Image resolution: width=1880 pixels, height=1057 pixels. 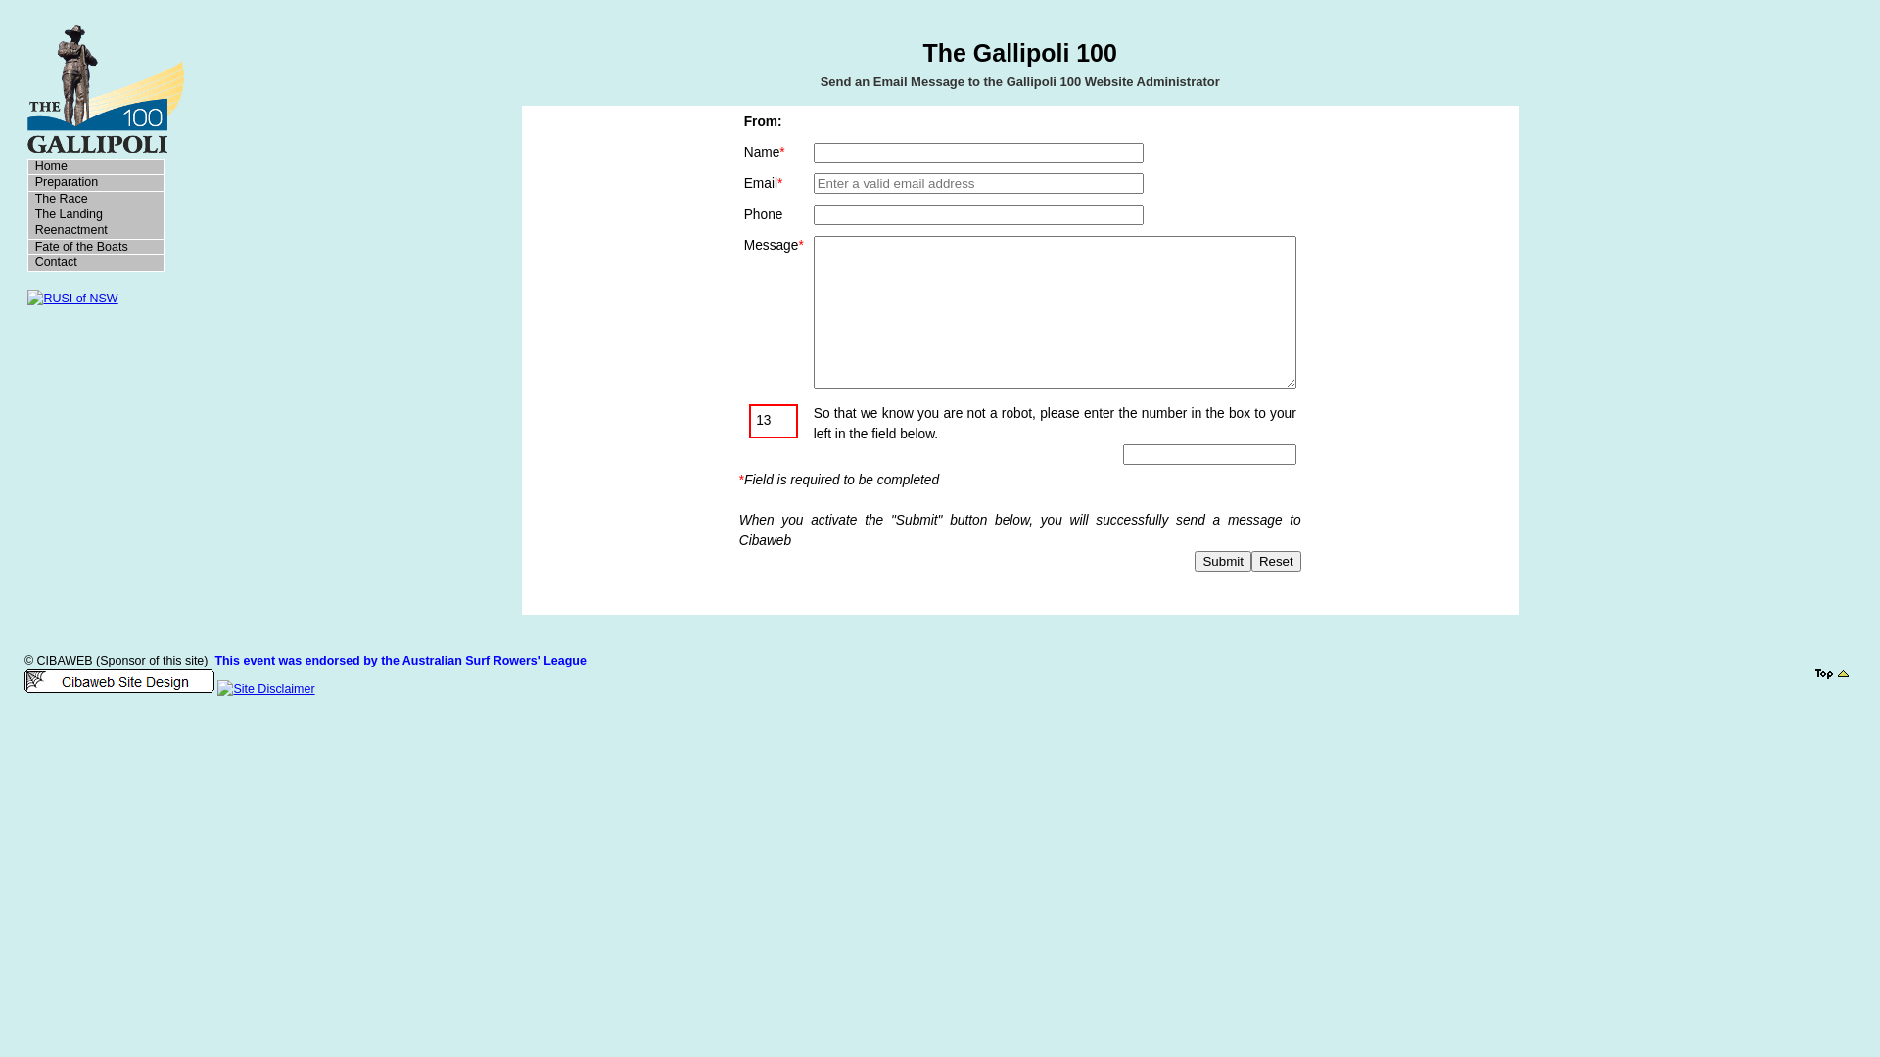 I want to click on Contact, so click(x=96, y=263).